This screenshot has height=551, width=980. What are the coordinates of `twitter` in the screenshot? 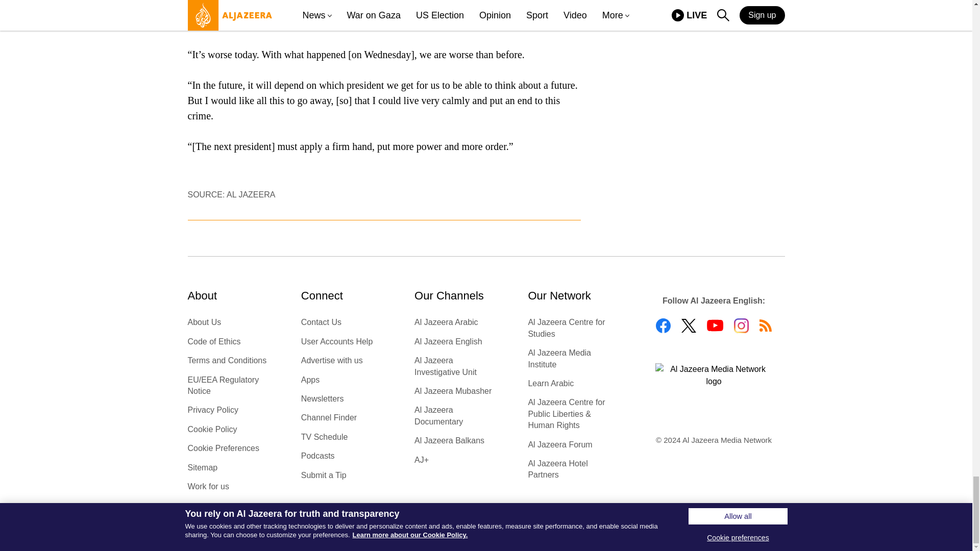 It's located at (688, 325).